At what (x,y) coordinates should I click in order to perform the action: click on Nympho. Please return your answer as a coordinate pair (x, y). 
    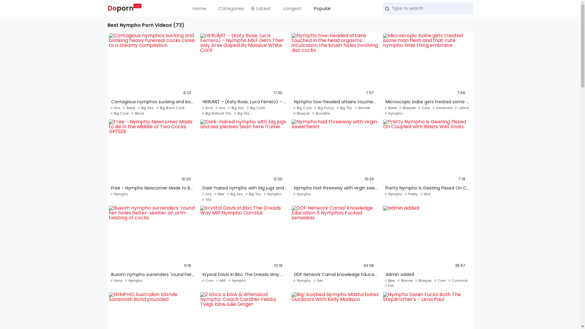
    Looking at the image, I should click on (393, 113).